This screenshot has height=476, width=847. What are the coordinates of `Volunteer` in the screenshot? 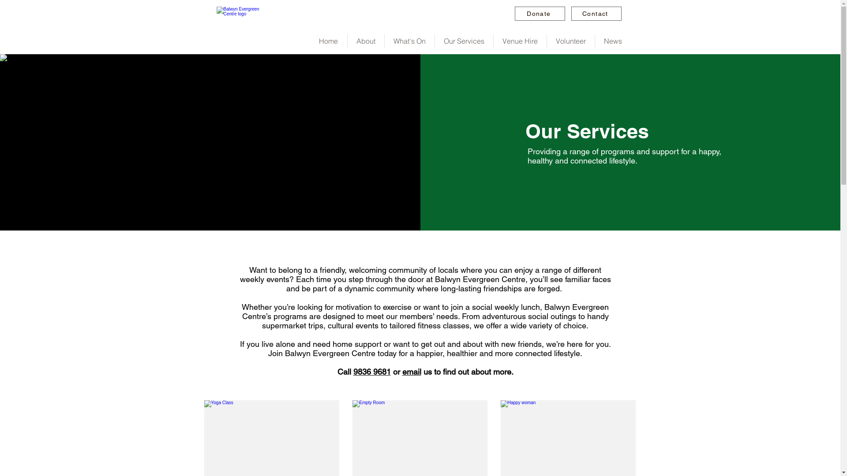 It's located at (571, 41).